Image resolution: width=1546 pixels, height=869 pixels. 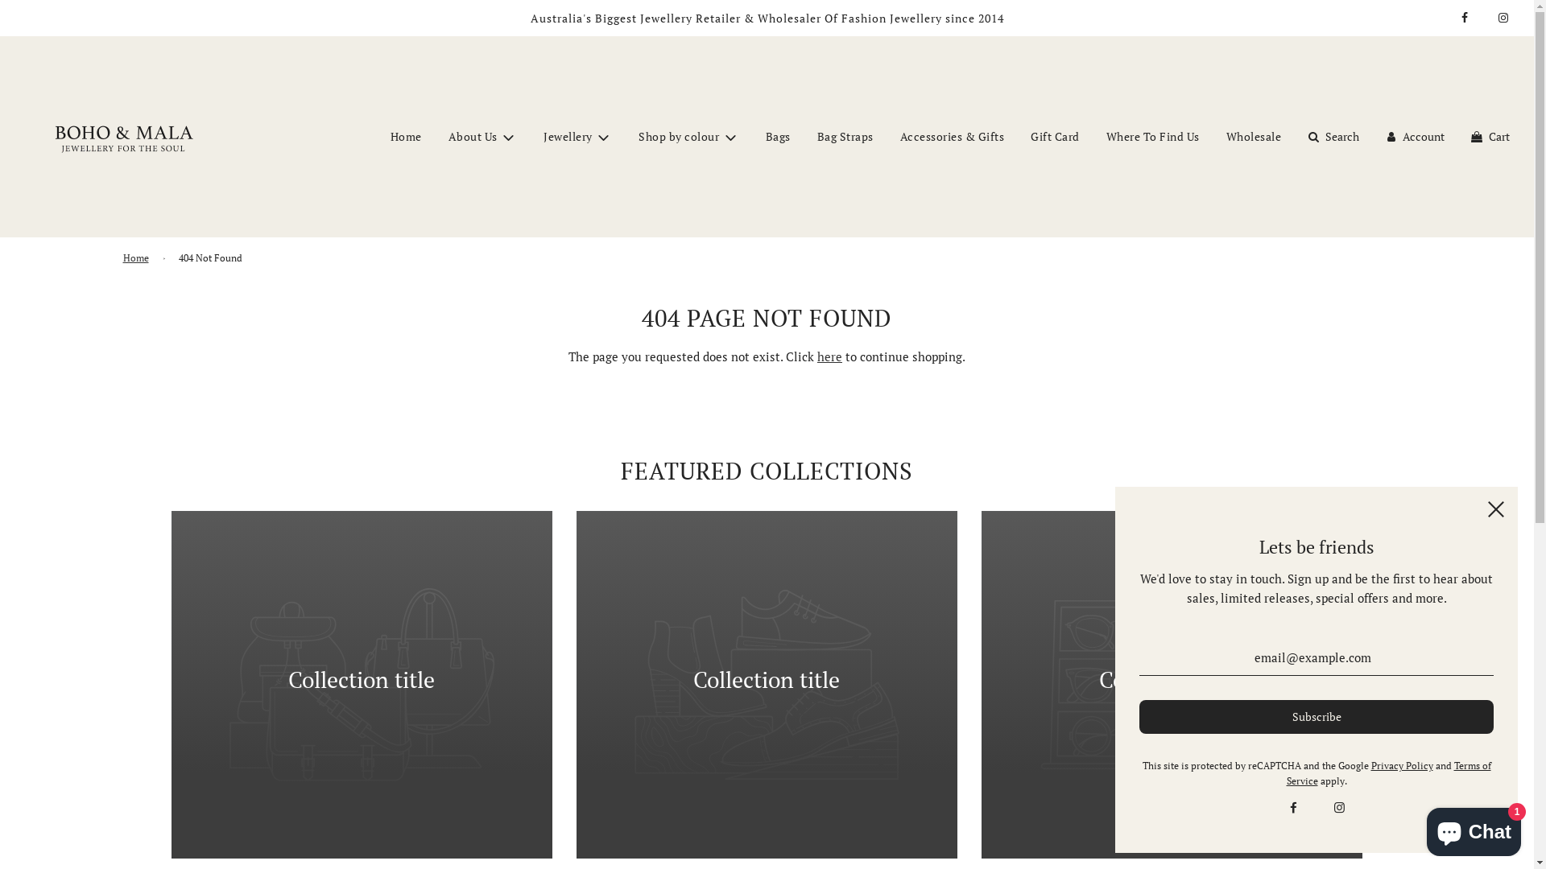 What do you see at coordinates (829, 356) in the screenshot?
I see `here` at bounding box center [829, 356].